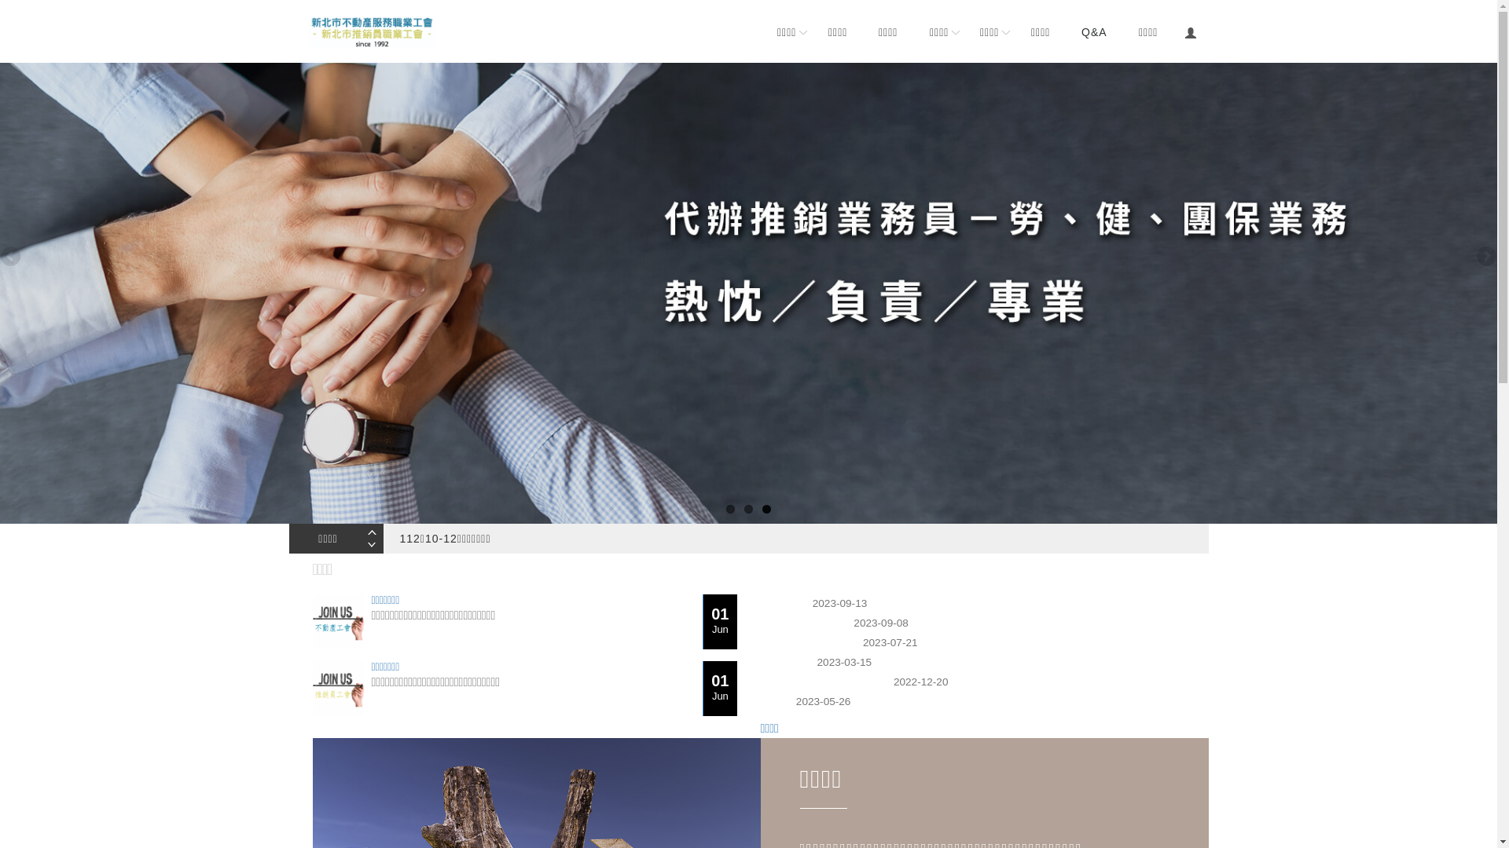 This screenshot has height=848, width=1509. I want to click on 01
Jun, so click(720, 622).